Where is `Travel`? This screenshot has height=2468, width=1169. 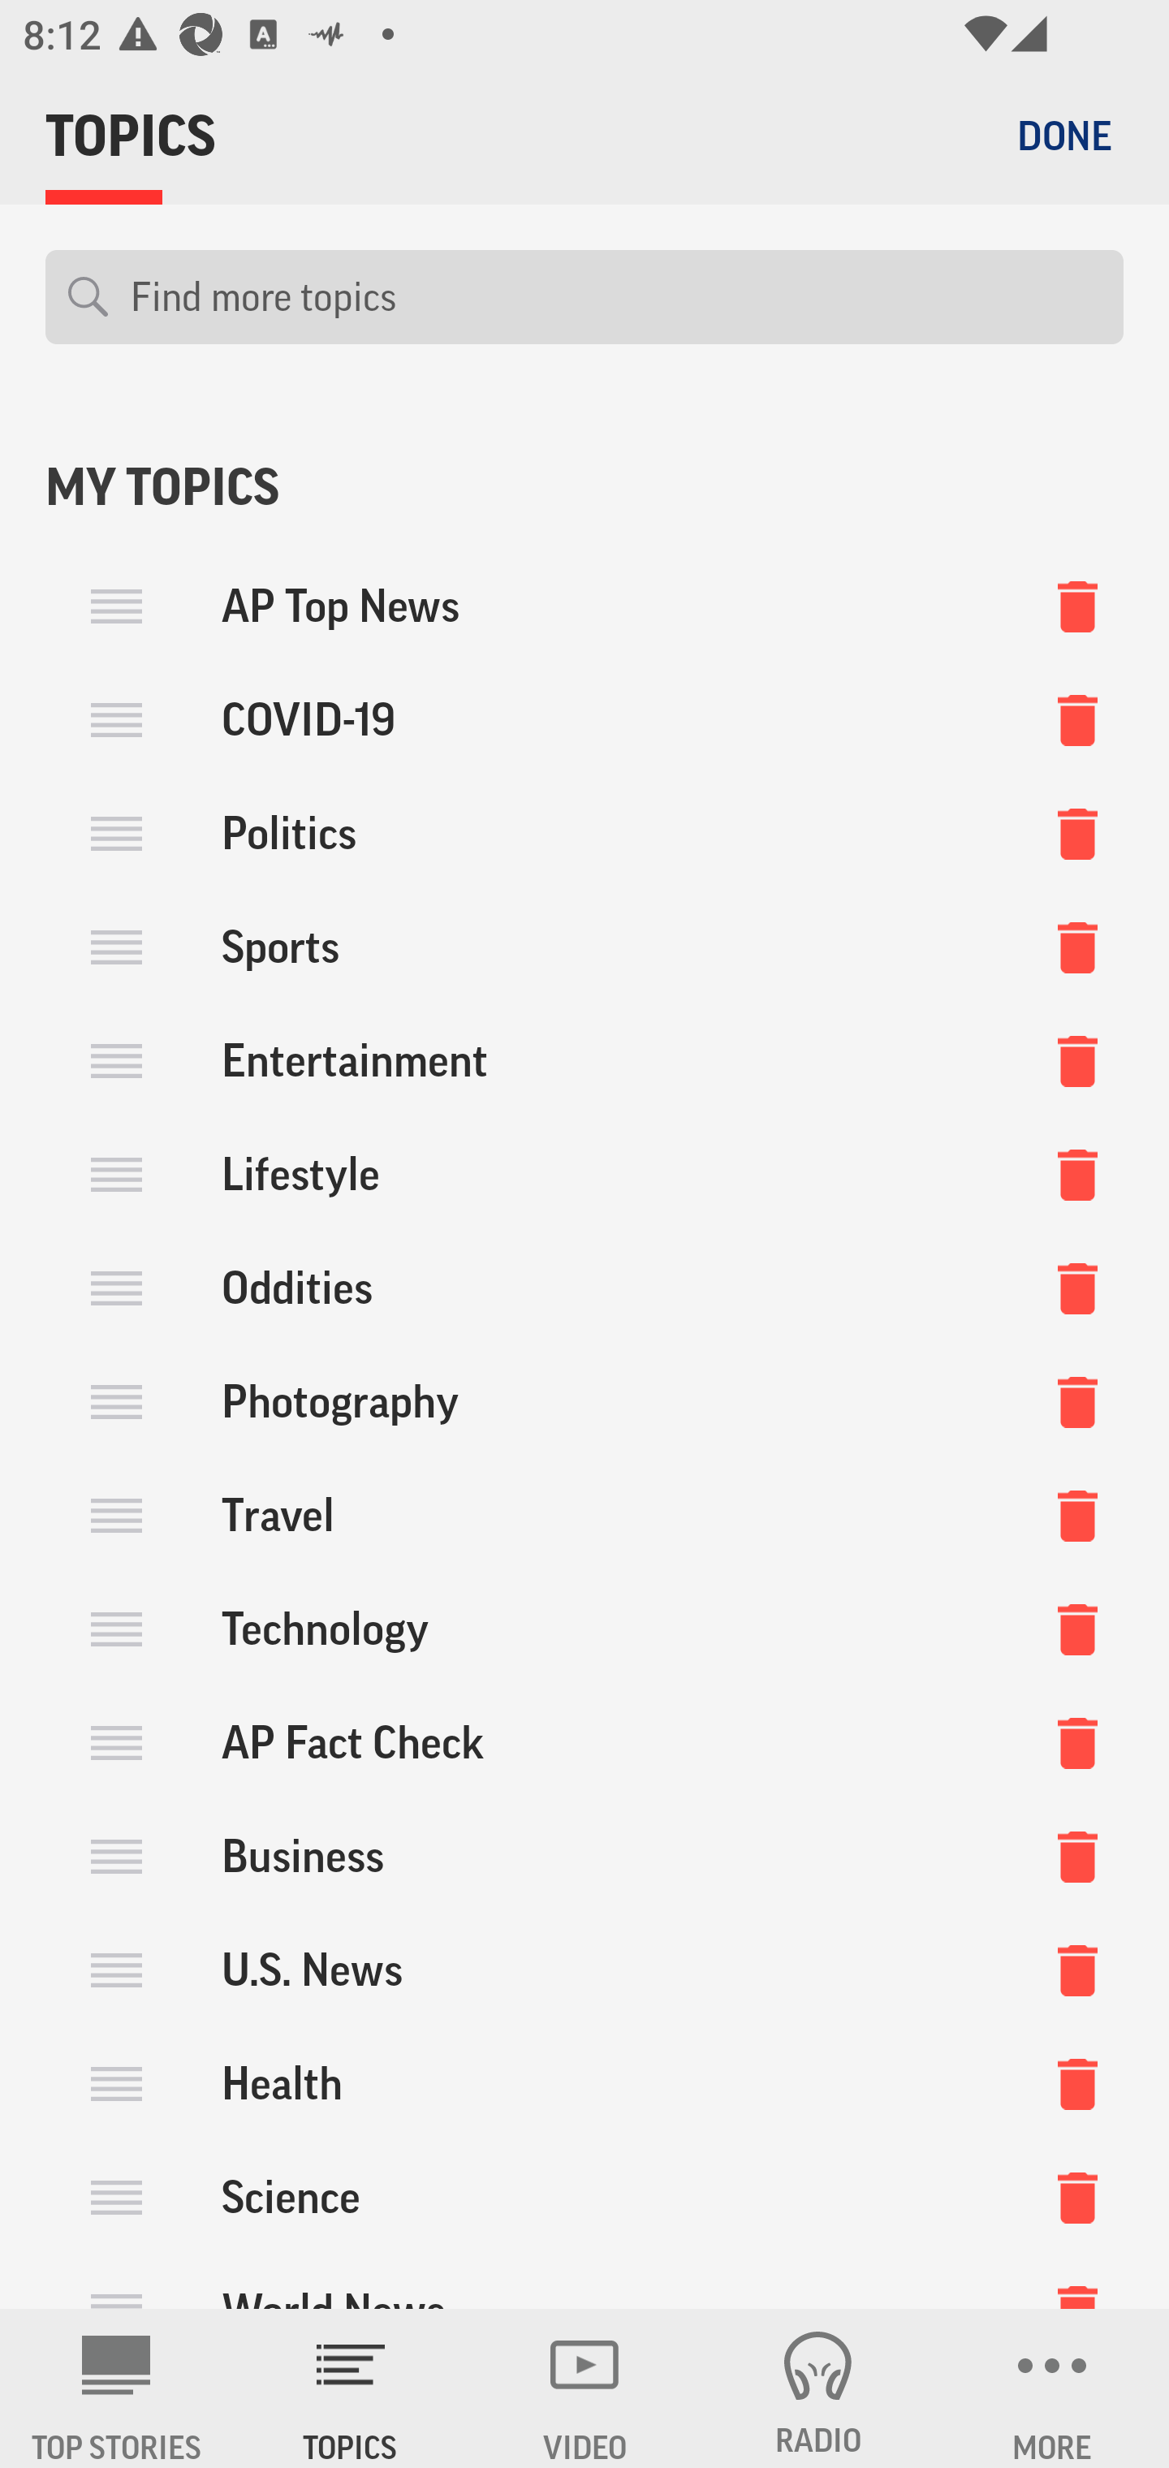 Travel is located at coordinates (584, 1515).